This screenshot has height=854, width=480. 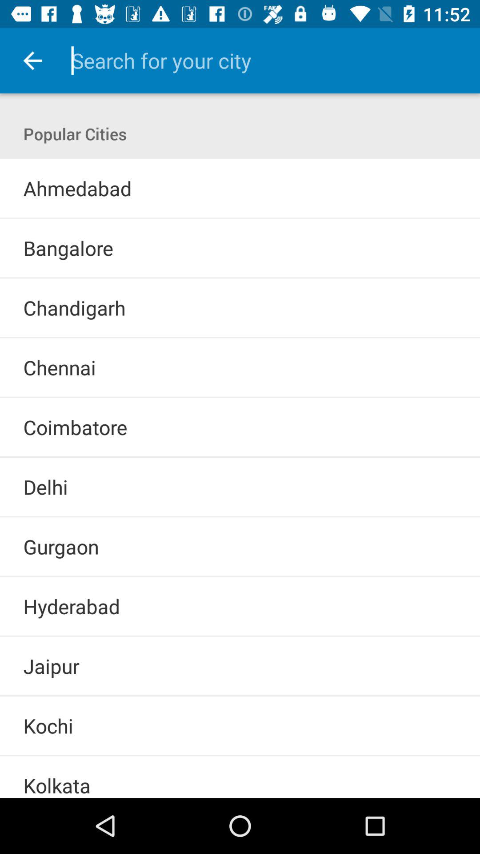 What do you see at coordinates (77, 188) in the screenshot?
I see `turn off the ahmedabad item` at bounding box center [77, 188].